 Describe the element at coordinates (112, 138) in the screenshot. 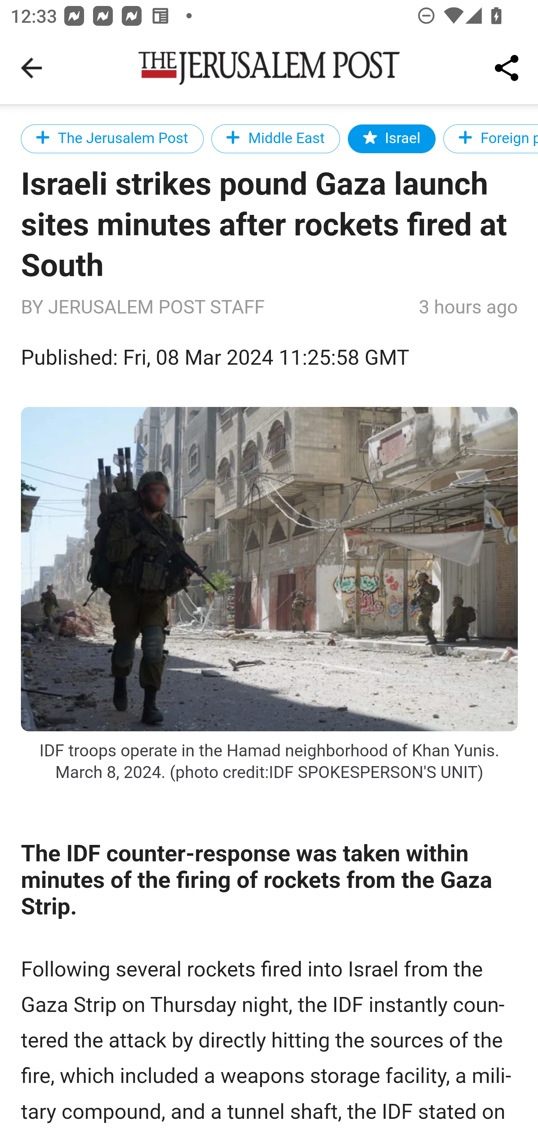

I see `The Jerusalem Post` at that location.